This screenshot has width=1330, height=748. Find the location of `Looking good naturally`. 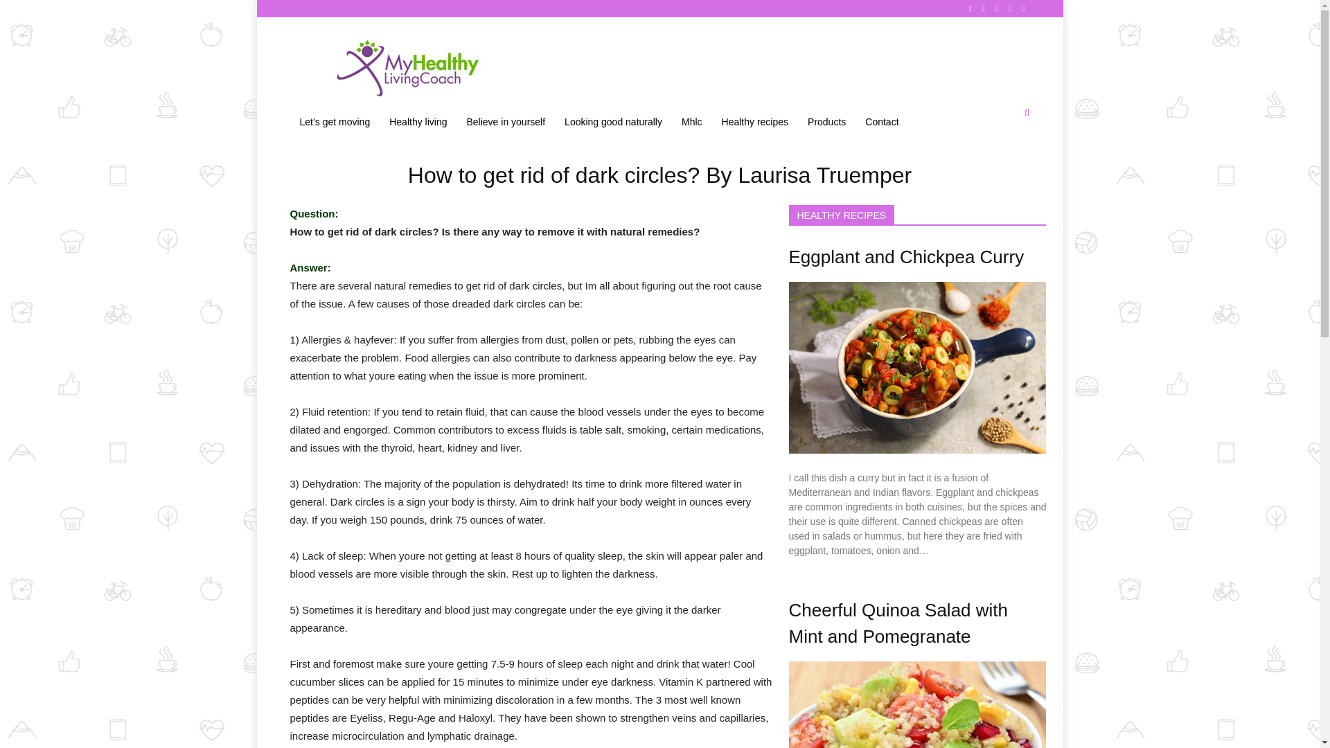

Looking good naturally is located at coordinates (612, 122).